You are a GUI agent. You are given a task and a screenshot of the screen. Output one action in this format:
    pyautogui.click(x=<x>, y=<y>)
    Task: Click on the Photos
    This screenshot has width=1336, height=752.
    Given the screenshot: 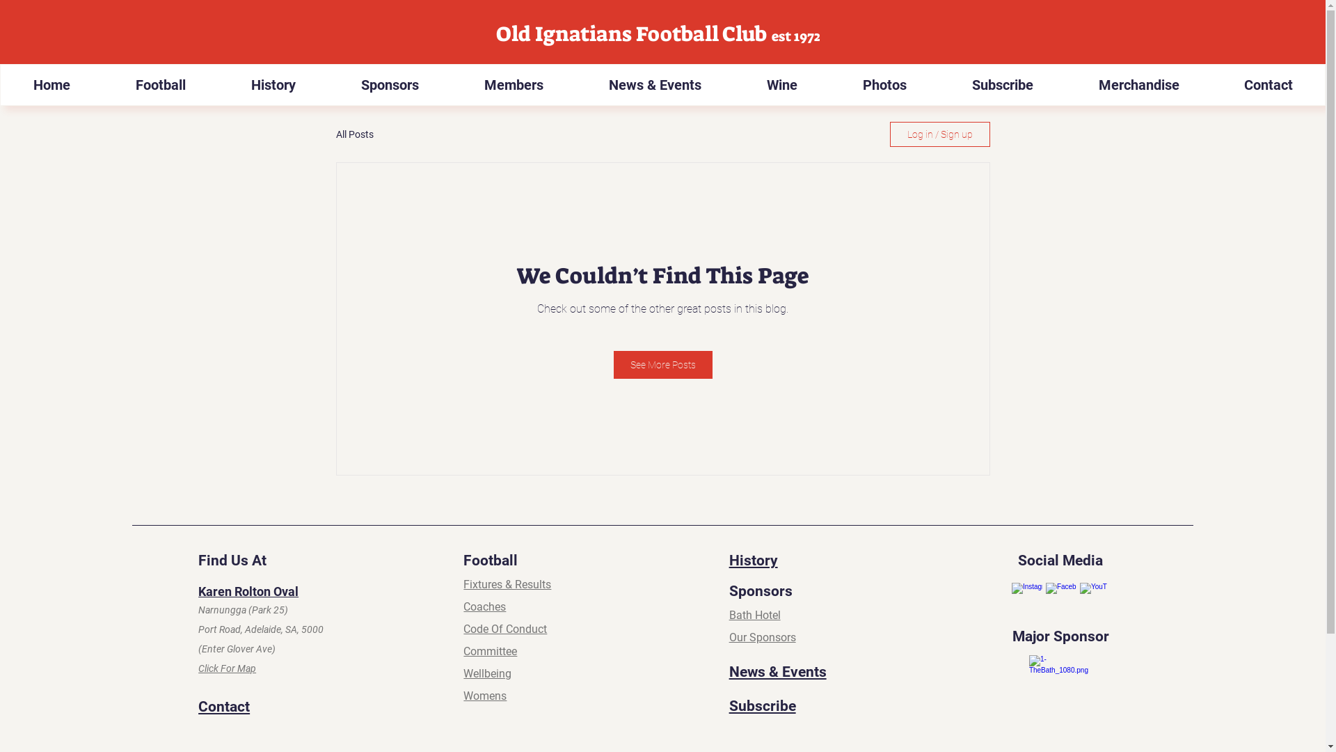 What is the action you would take?
    pyautogui.click(x=884, y=85)
    